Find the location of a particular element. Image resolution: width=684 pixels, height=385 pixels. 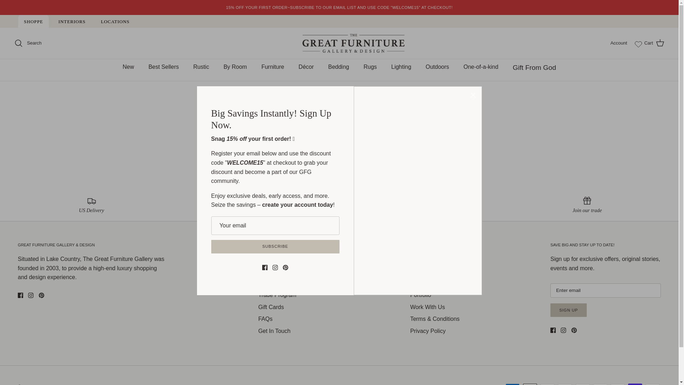

Furniture is located at coordinates (273, 67).